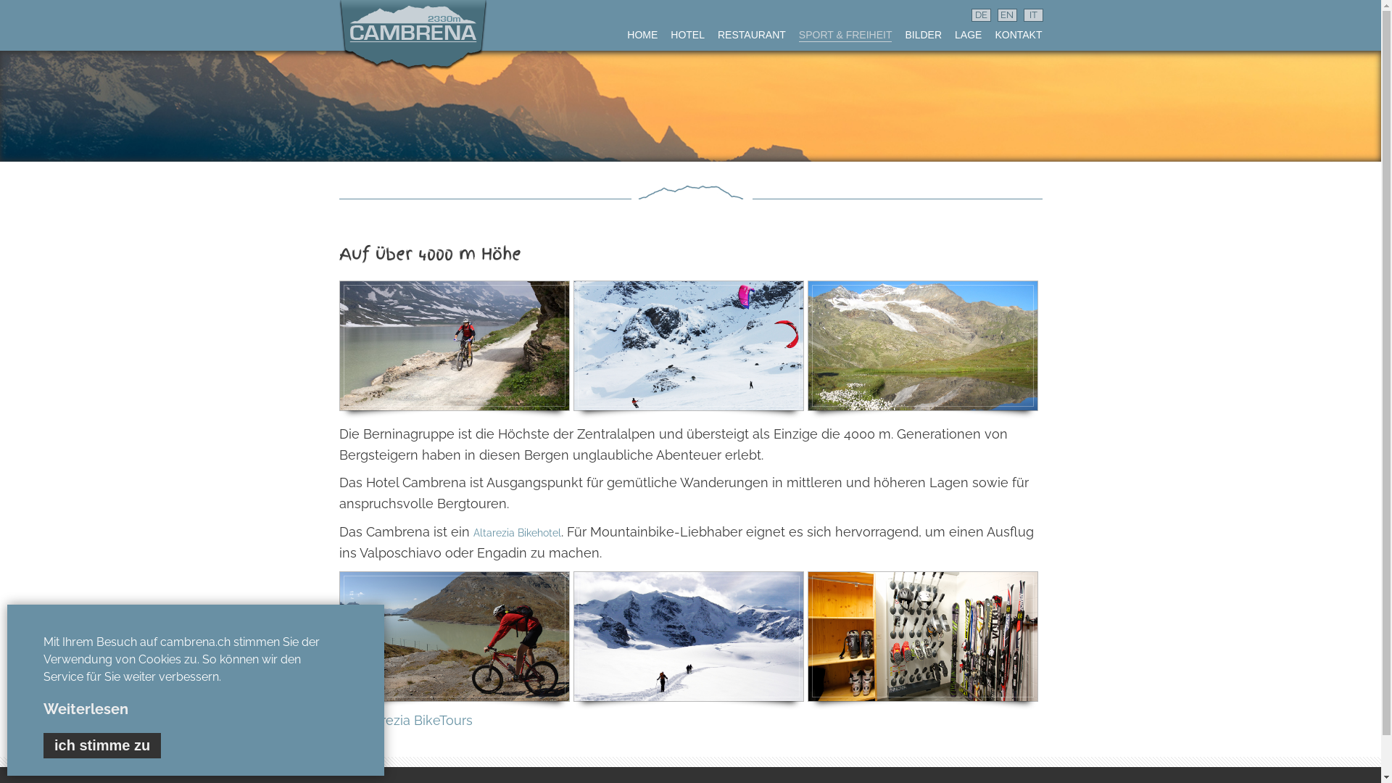 Image resolution: width=1392 pixels, height=783 pixels. What do you see at coordinates (845, 30) in the screenshot?
I see `SPORT & FREIHEIT` at bounding box center [845, 30].